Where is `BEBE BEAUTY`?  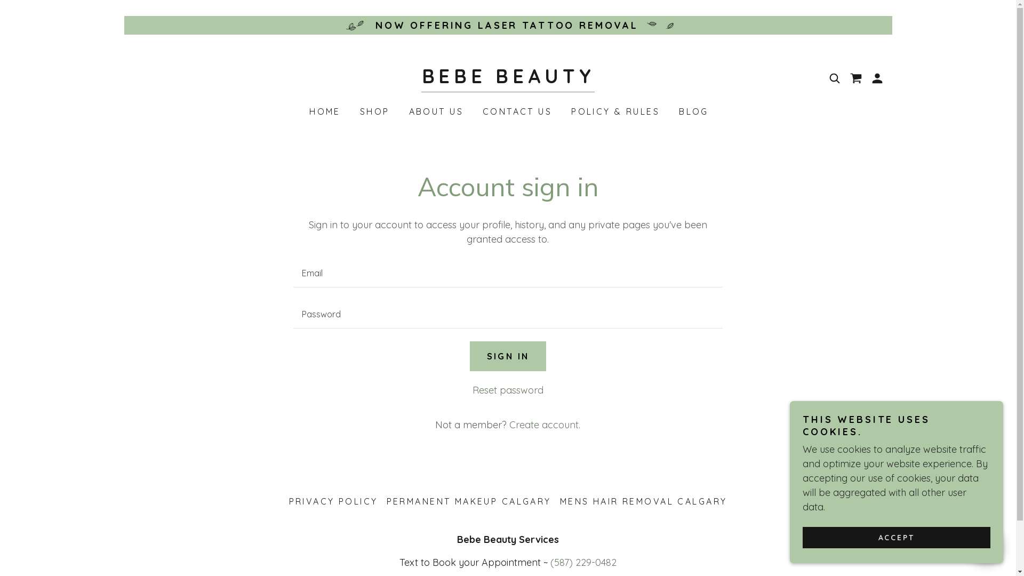 BEBE BEAUTY is located at coordinates (508, 80).